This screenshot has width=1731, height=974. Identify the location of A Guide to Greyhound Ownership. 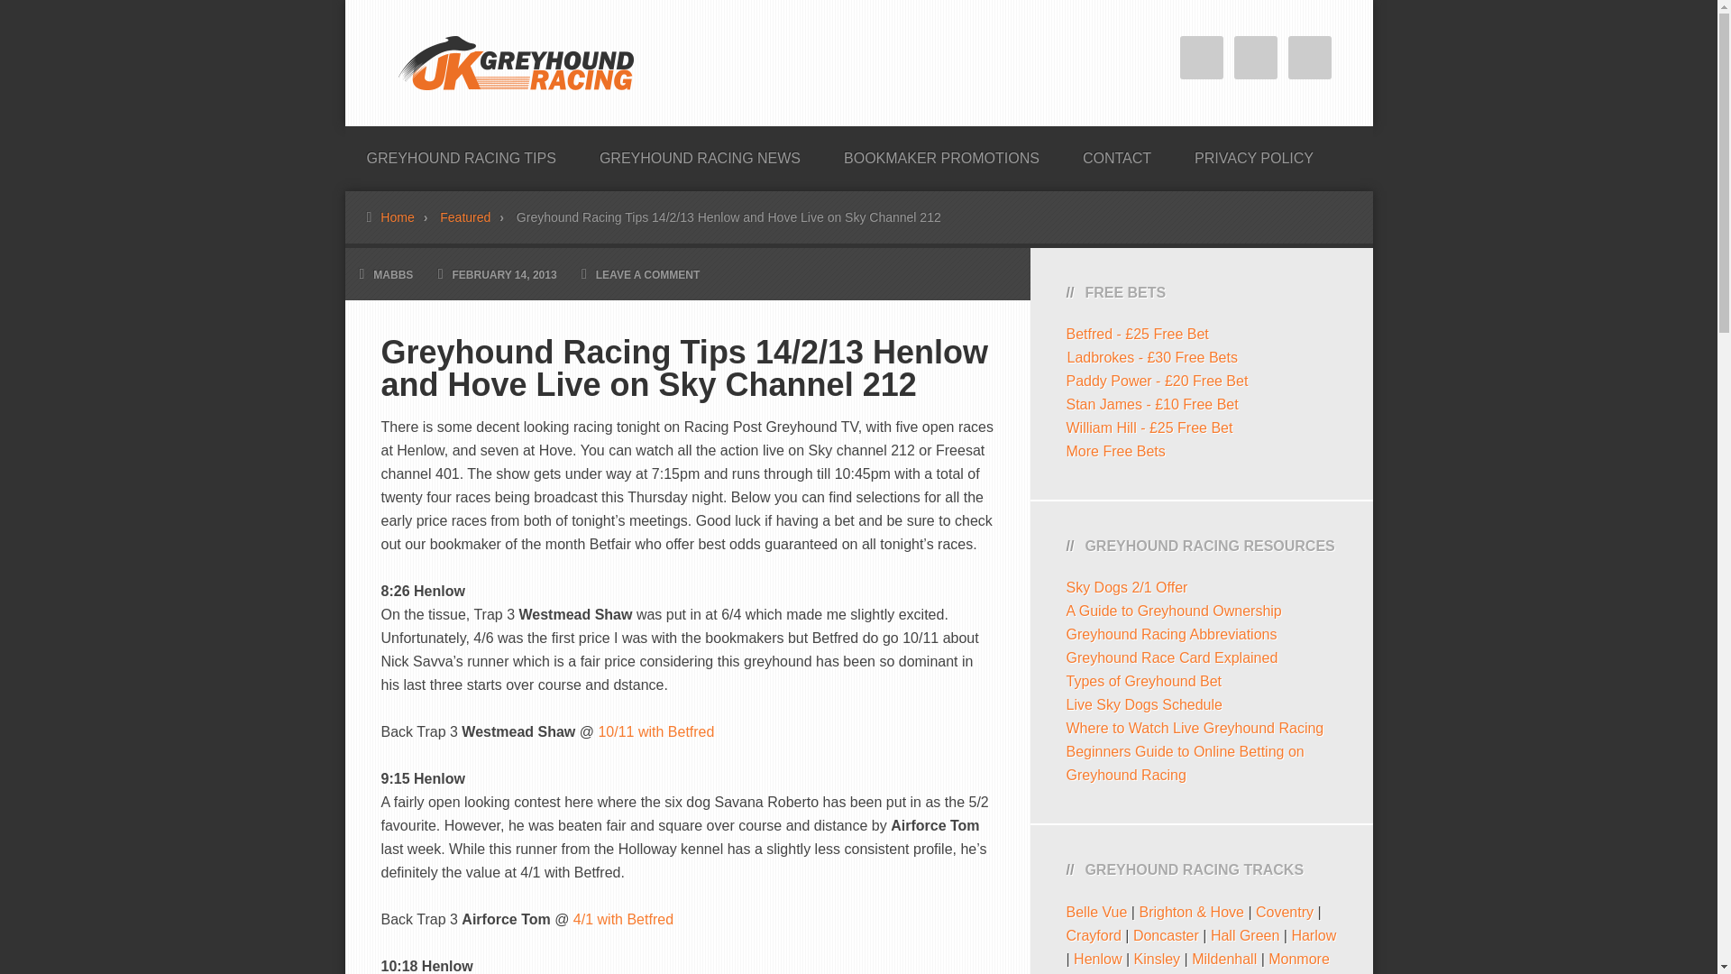
(1173, 610).